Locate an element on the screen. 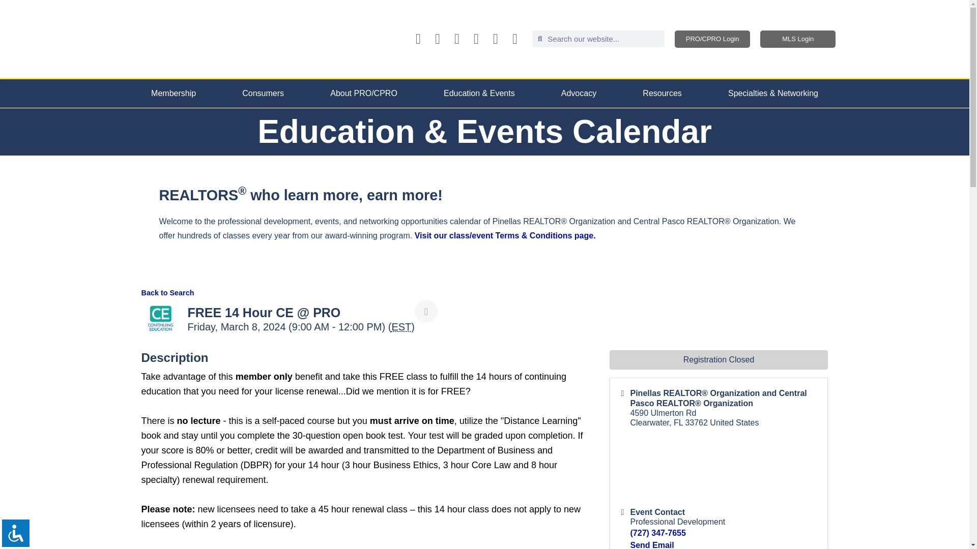 Image resolution: width=977 pixels, height=549 pixels. PROCPRO on LinkedIn is located at coordinates (476, 39).